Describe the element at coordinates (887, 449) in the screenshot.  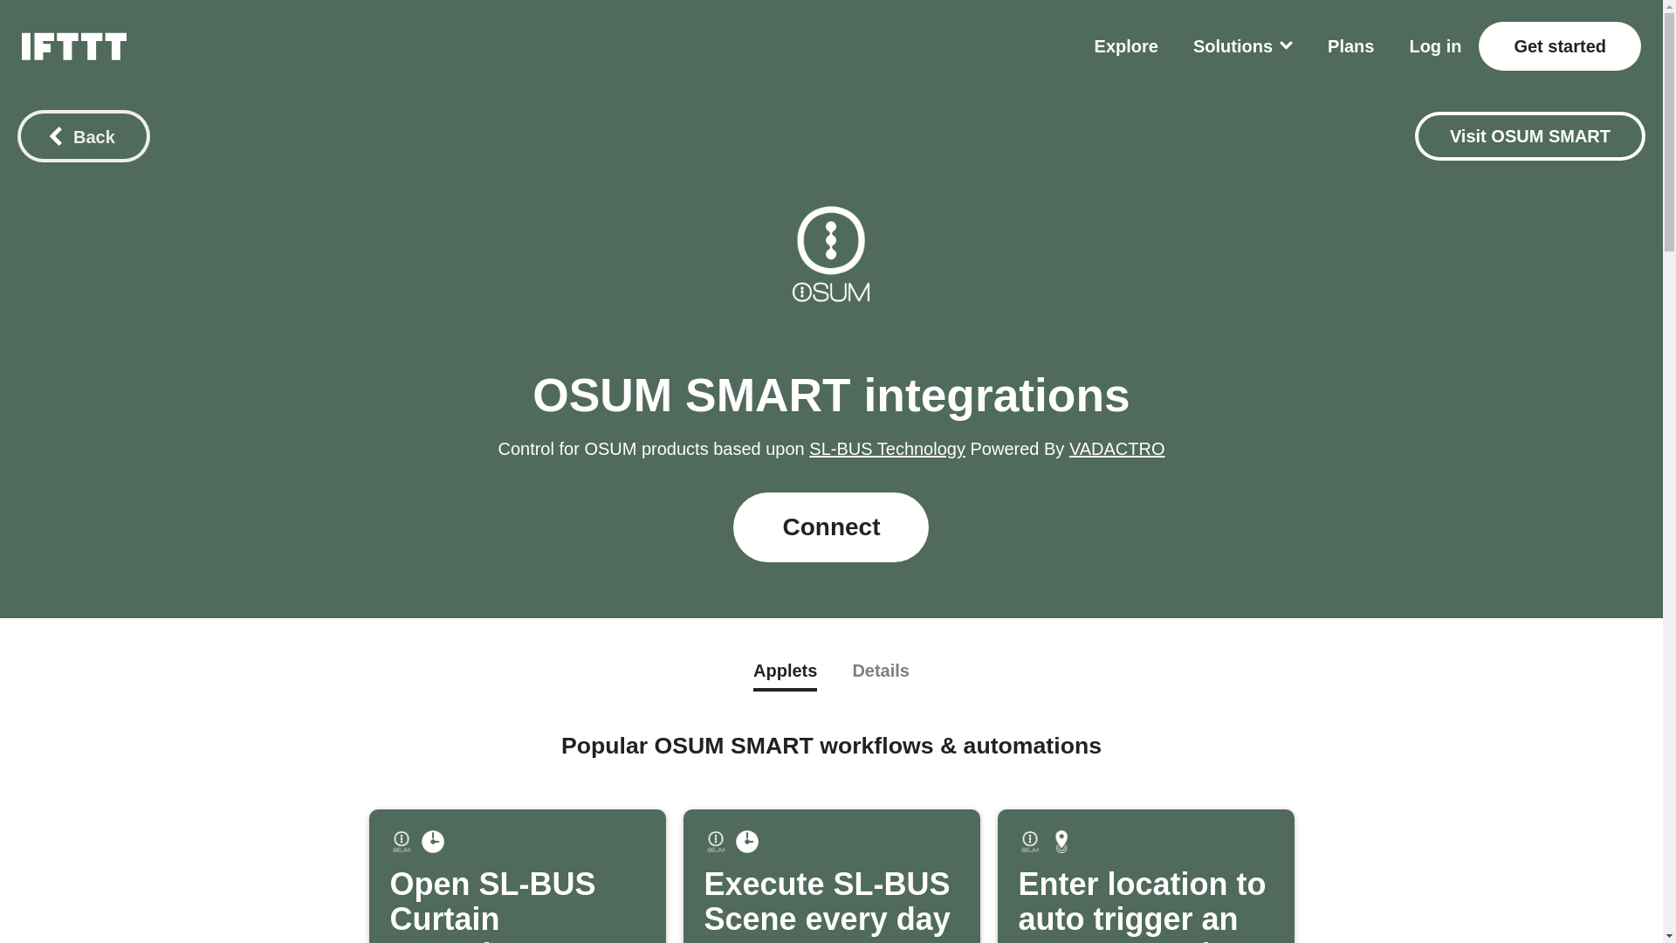
I see `SL-BUS Technology` at that location.